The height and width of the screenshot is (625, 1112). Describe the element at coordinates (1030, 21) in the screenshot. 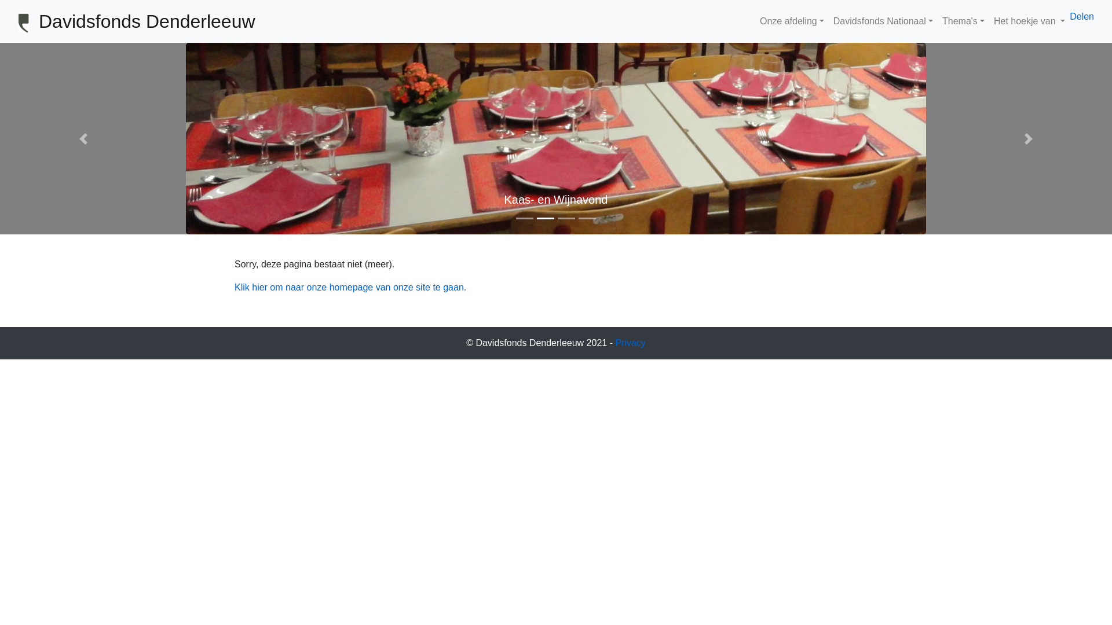

I see `Het hoekje van` at that location.